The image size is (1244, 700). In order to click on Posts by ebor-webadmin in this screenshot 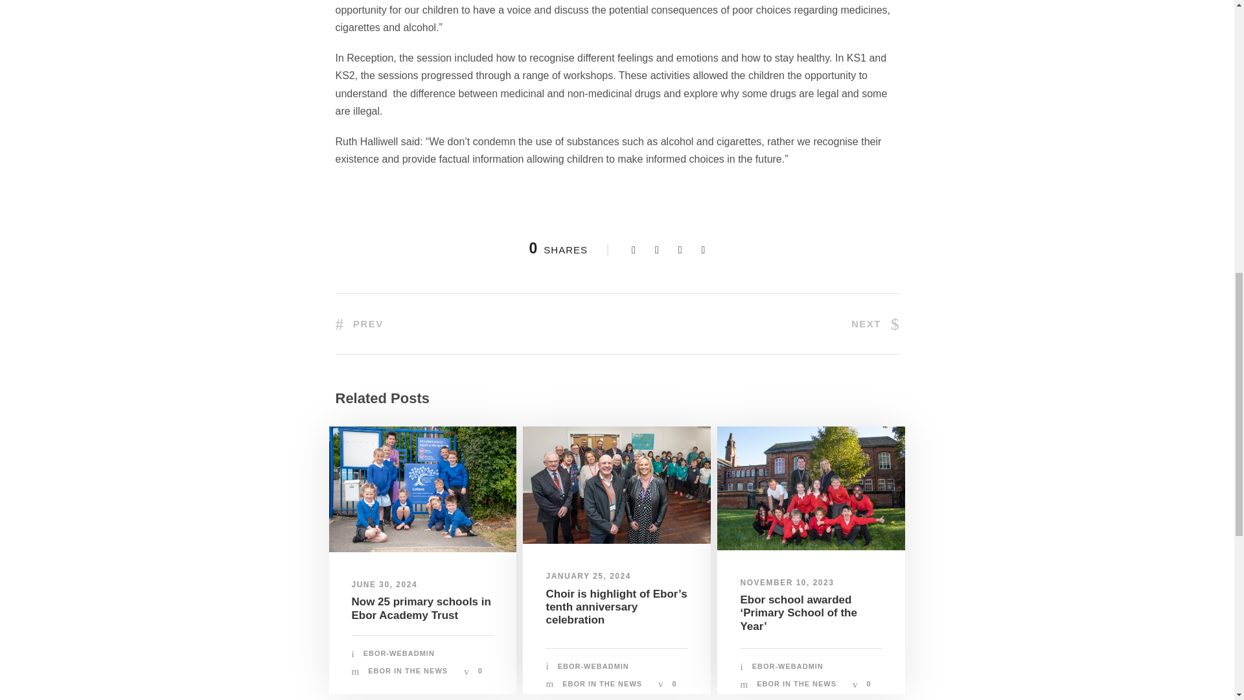, I will do `click(788, 666)`.